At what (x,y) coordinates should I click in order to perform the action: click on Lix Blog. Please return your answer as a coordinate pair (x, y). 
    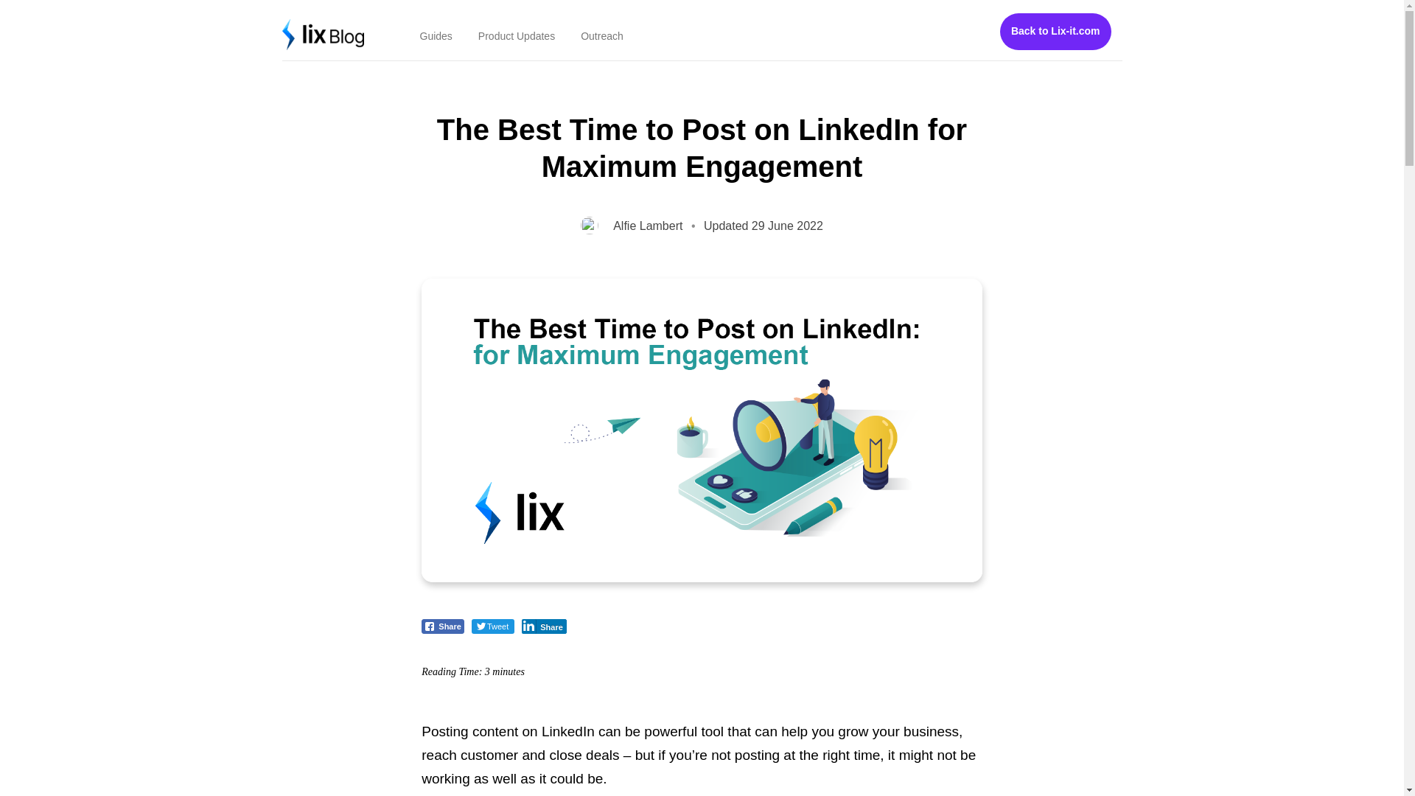
    Looking at the image, I should click on (336, 24).